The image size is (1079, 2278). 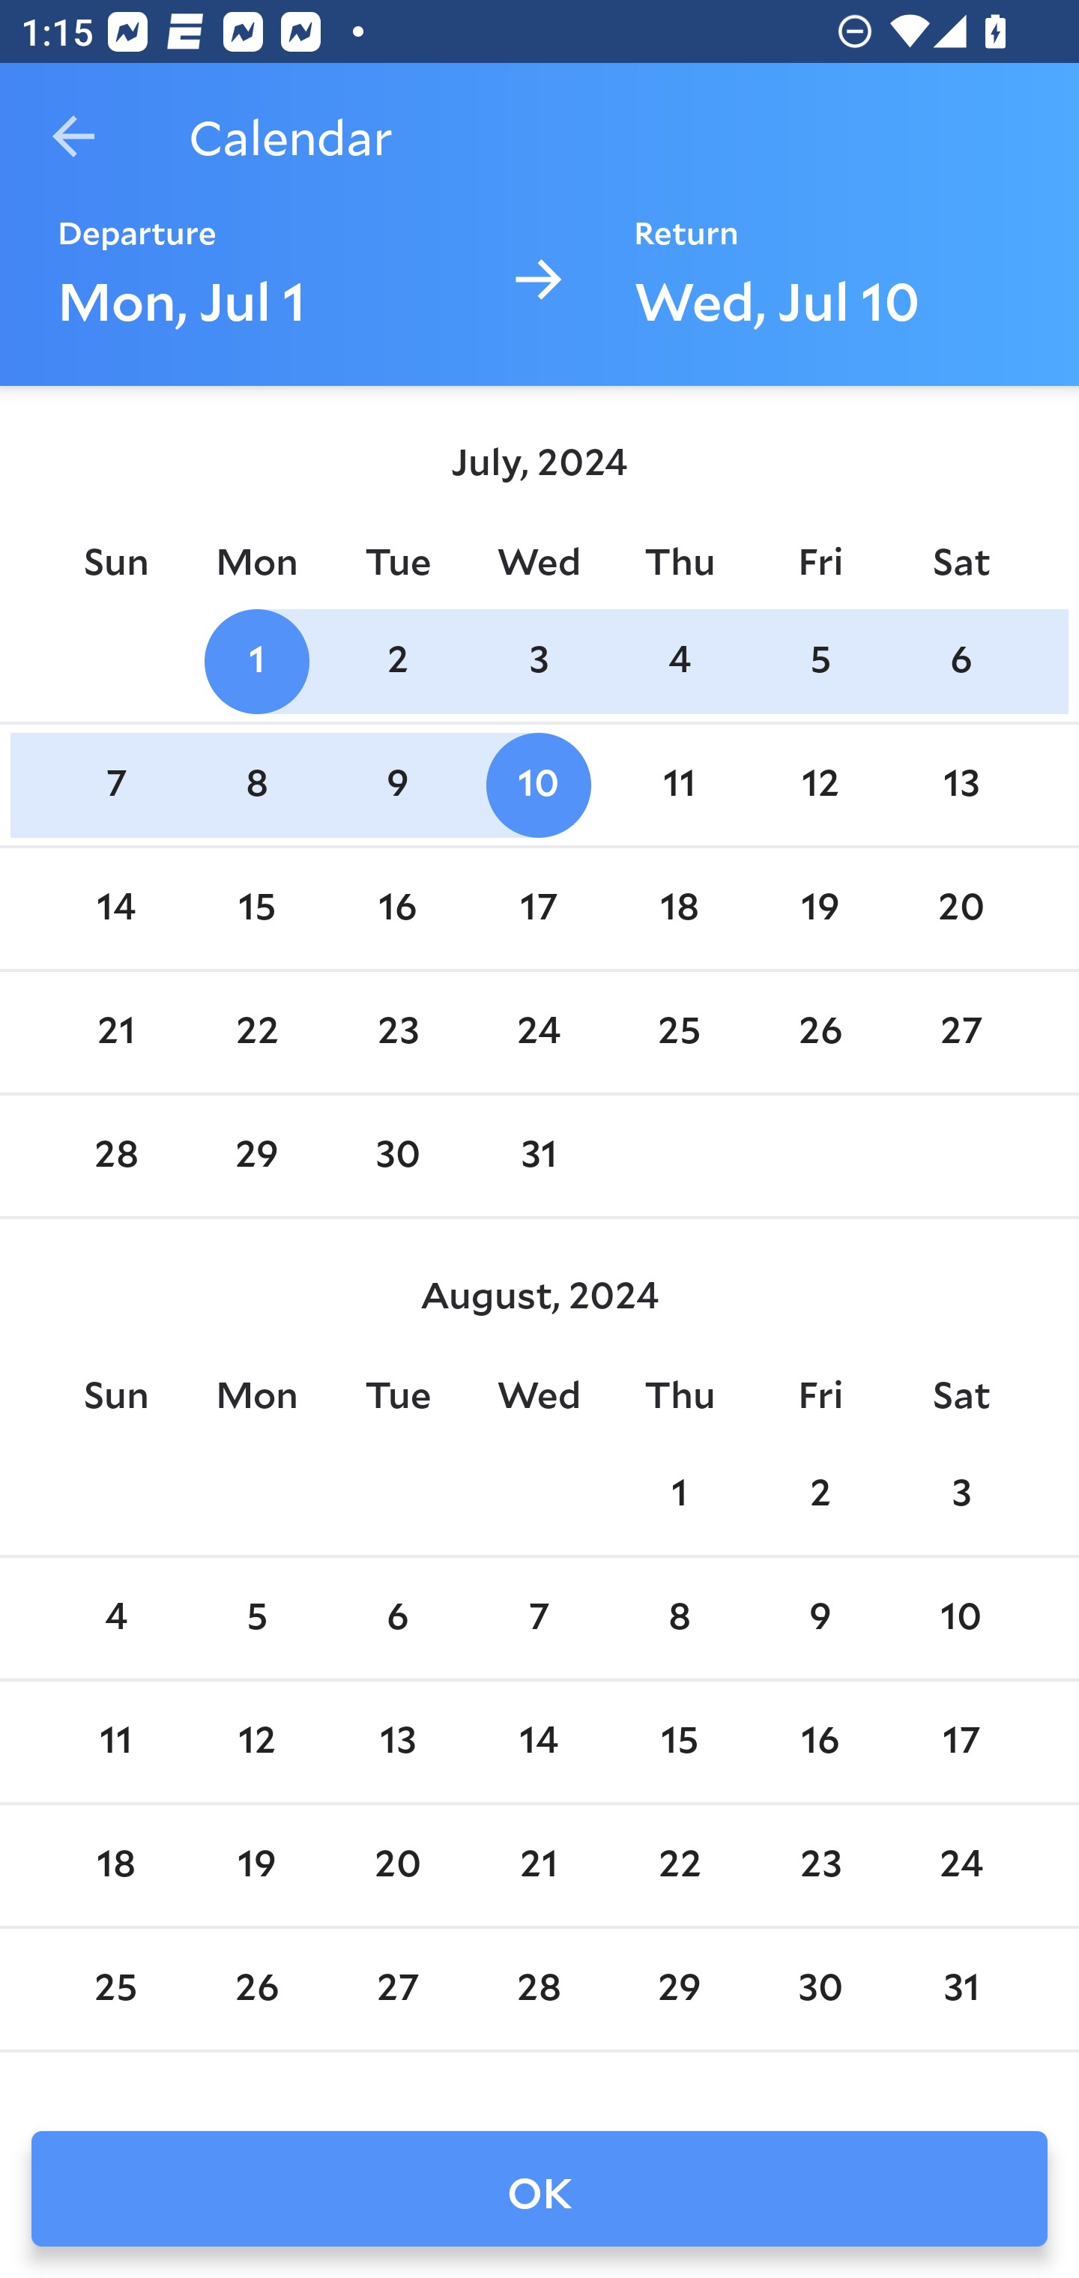 I want to click on 27, so click(x=397, y=1989).